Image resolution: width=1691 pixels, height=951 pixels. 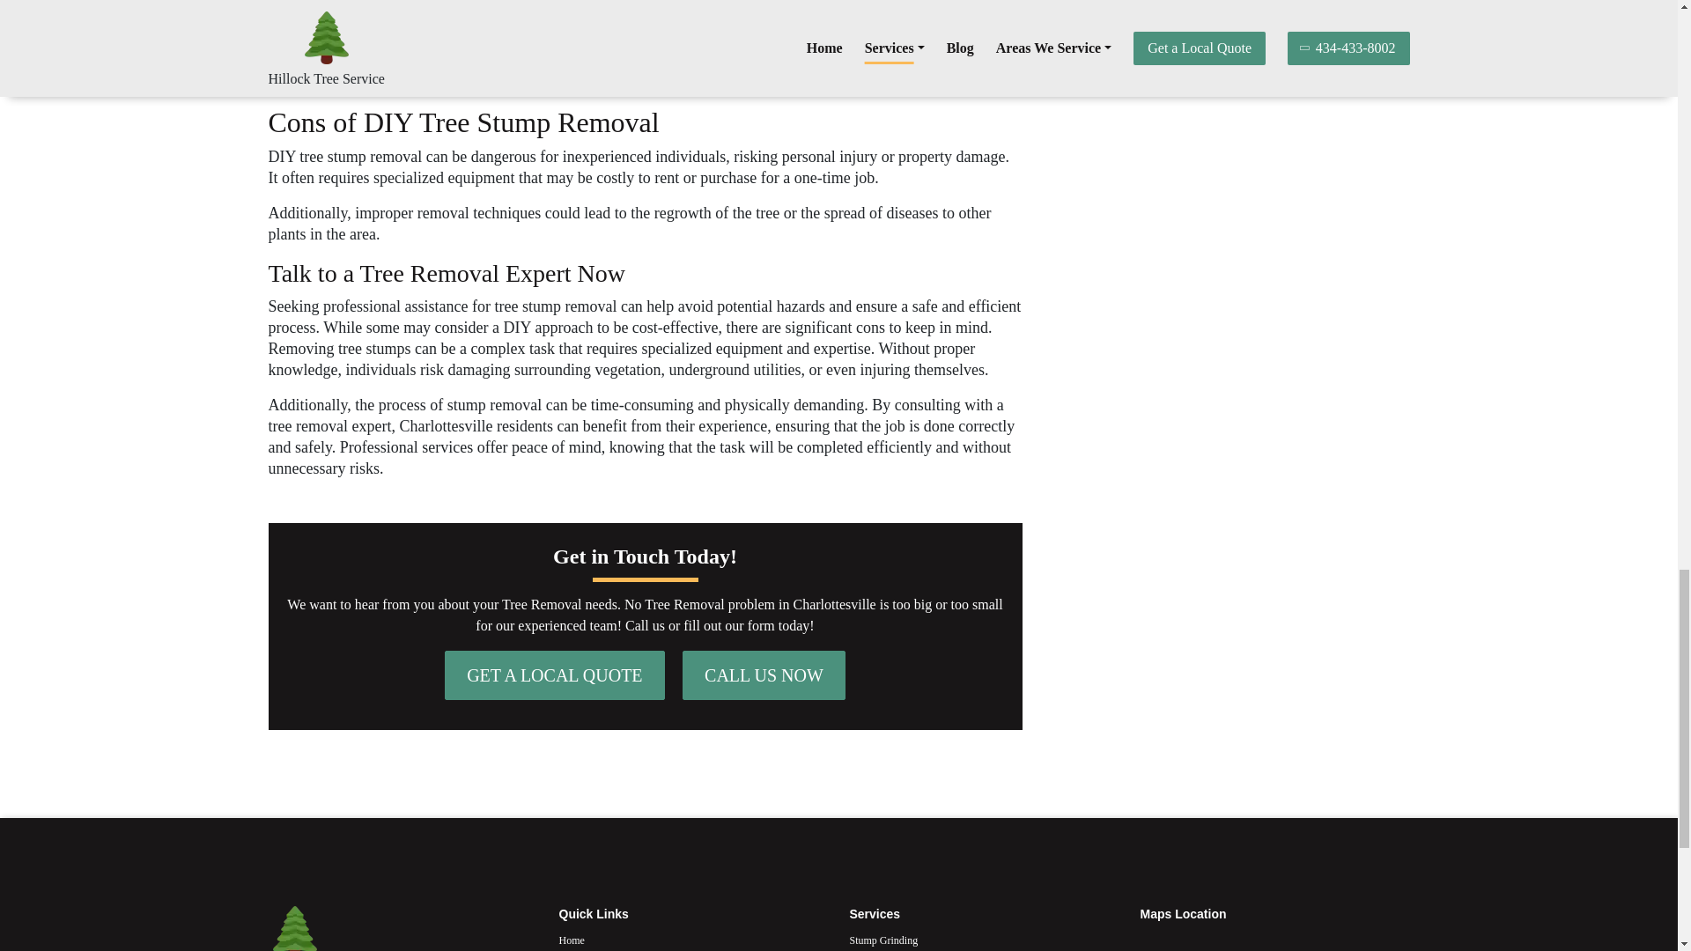 What do you see at coordinates (554, 675) in the screenshot?
I see `GET A LOCAL QUOTE` at bounding box center [554, 675].